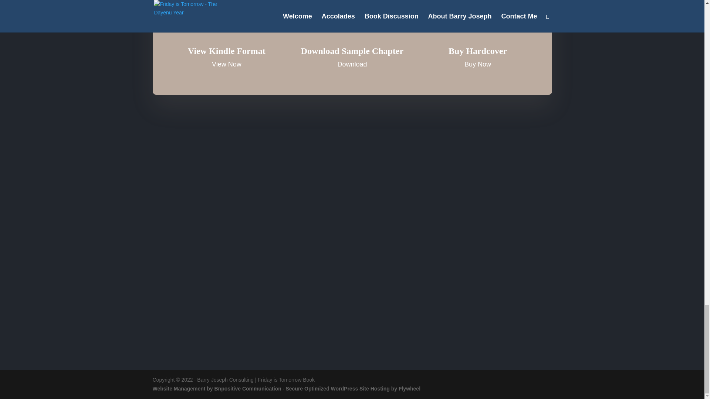 Image resolution: width=710 pixels, height=399 pixels. What do you see at coordinates (352, 51) in the screenshot?
I see `Download Sample Chapter` at bounding box center [352, 51].